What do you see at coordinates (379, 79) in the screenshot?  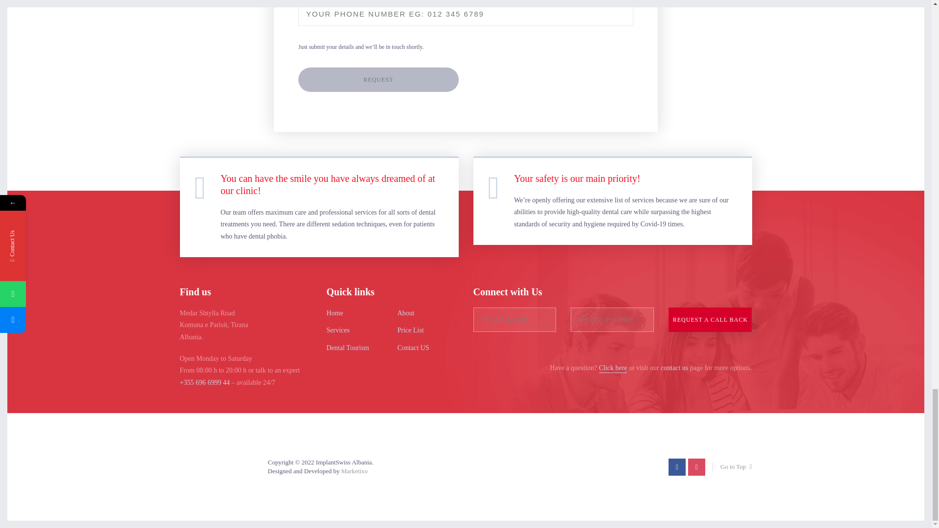 I see `Request` at bounding box center [379, 79].